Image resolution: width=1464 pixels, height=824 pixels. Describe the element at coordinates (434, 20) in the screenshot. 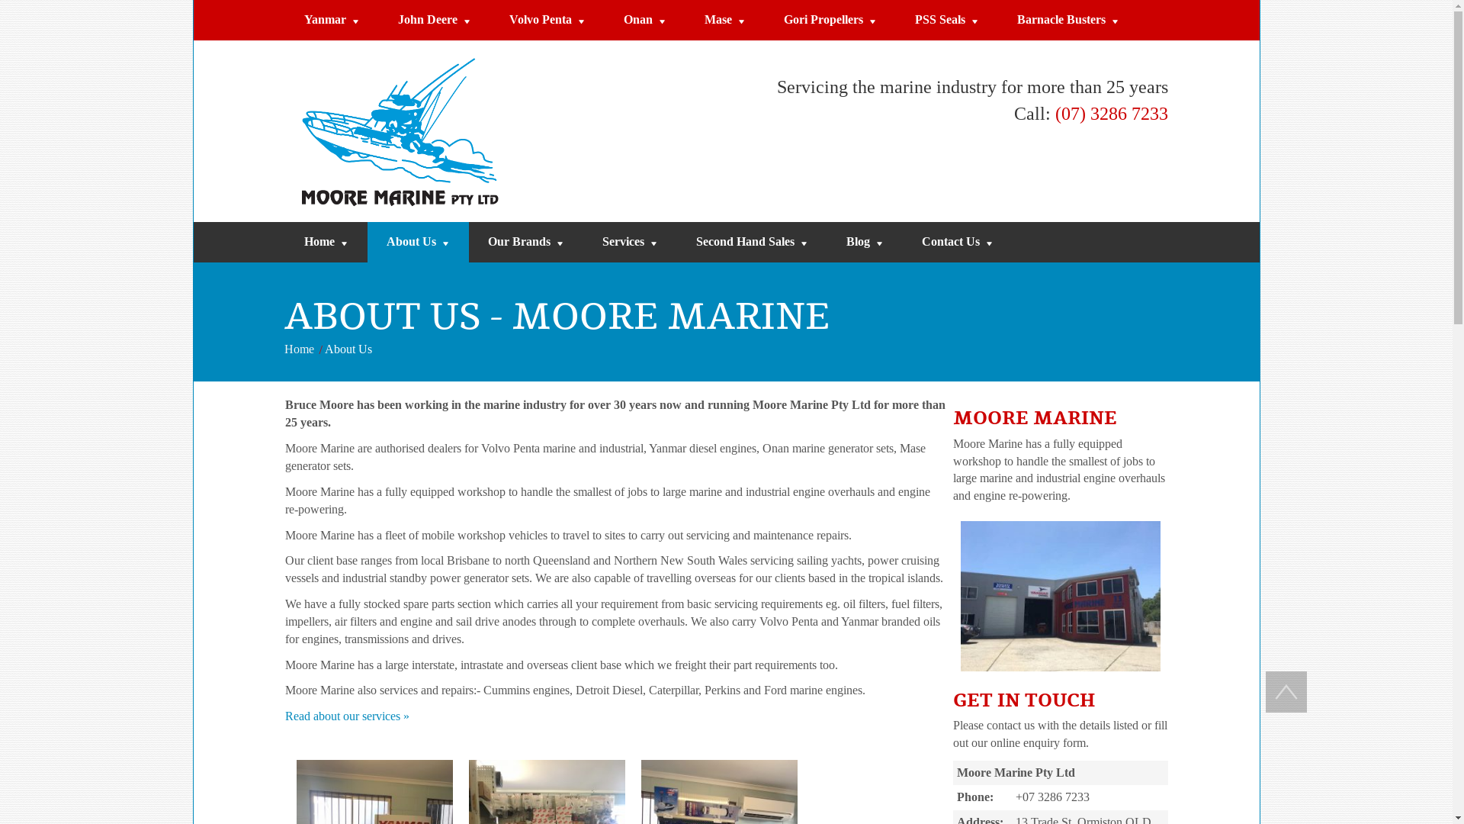

I see `John Deere` at that location.